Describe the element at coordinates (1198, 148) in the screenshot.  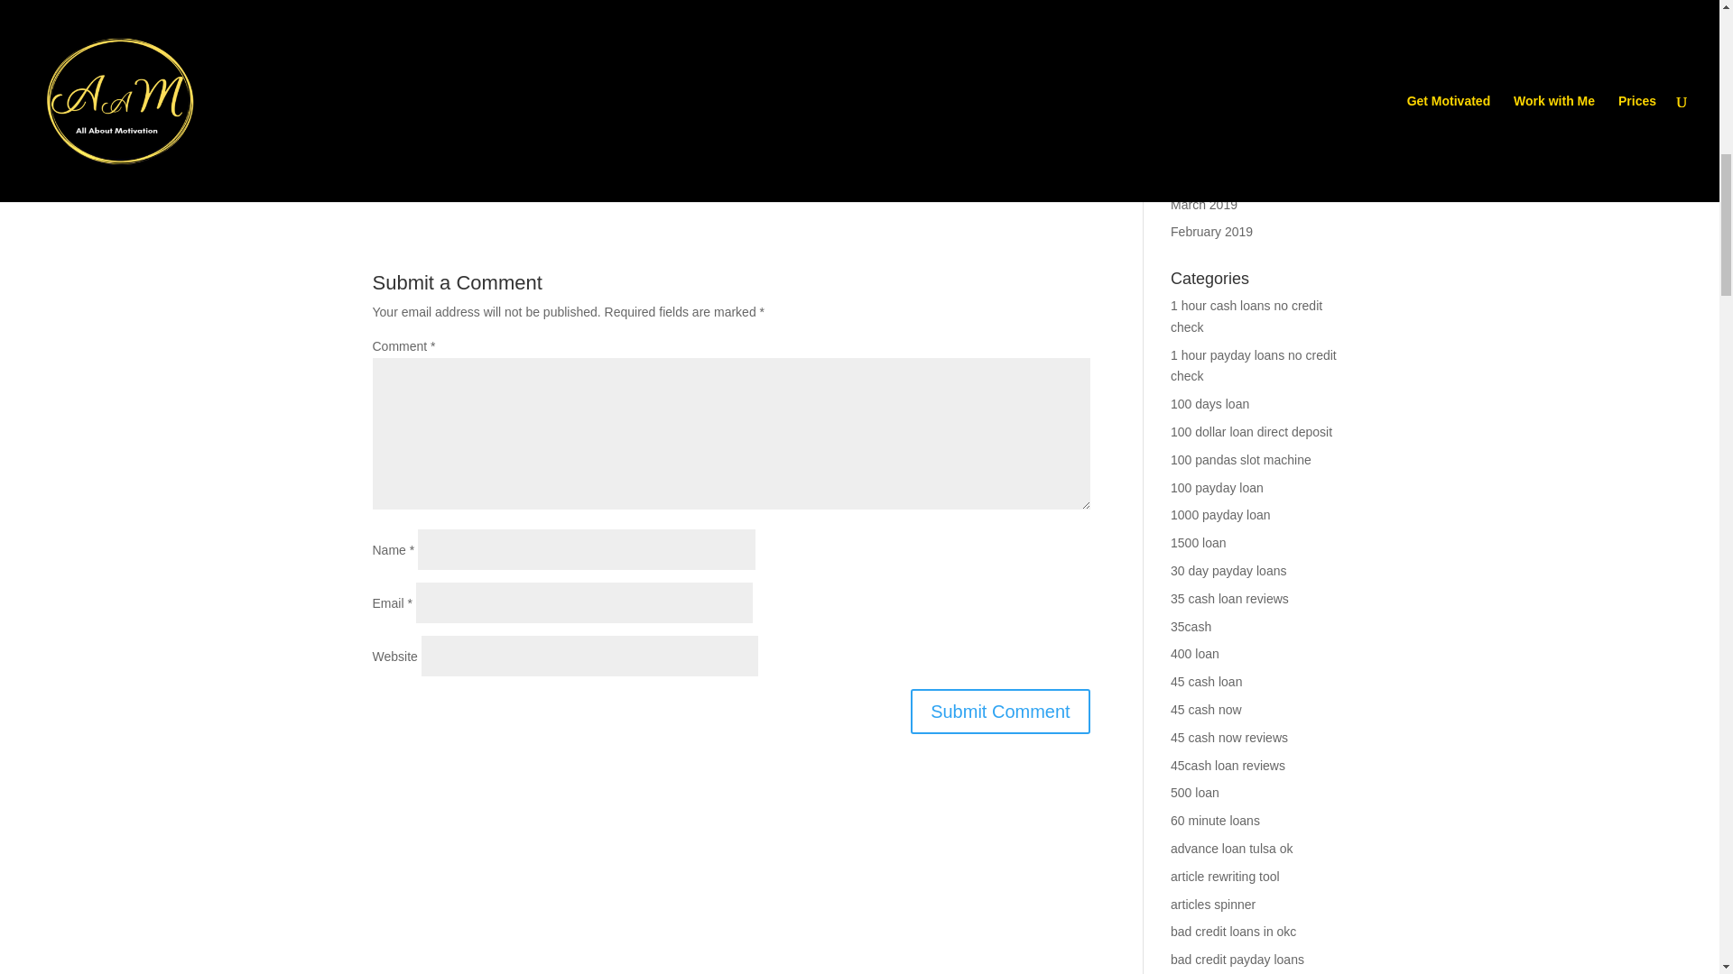
I see `May 2019` at that location.